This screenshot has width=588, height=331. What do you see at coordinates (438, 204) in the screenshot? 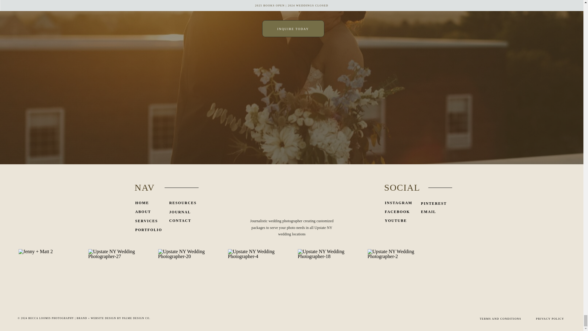
I see `PINTEREST` at bounding box center [438, 204].